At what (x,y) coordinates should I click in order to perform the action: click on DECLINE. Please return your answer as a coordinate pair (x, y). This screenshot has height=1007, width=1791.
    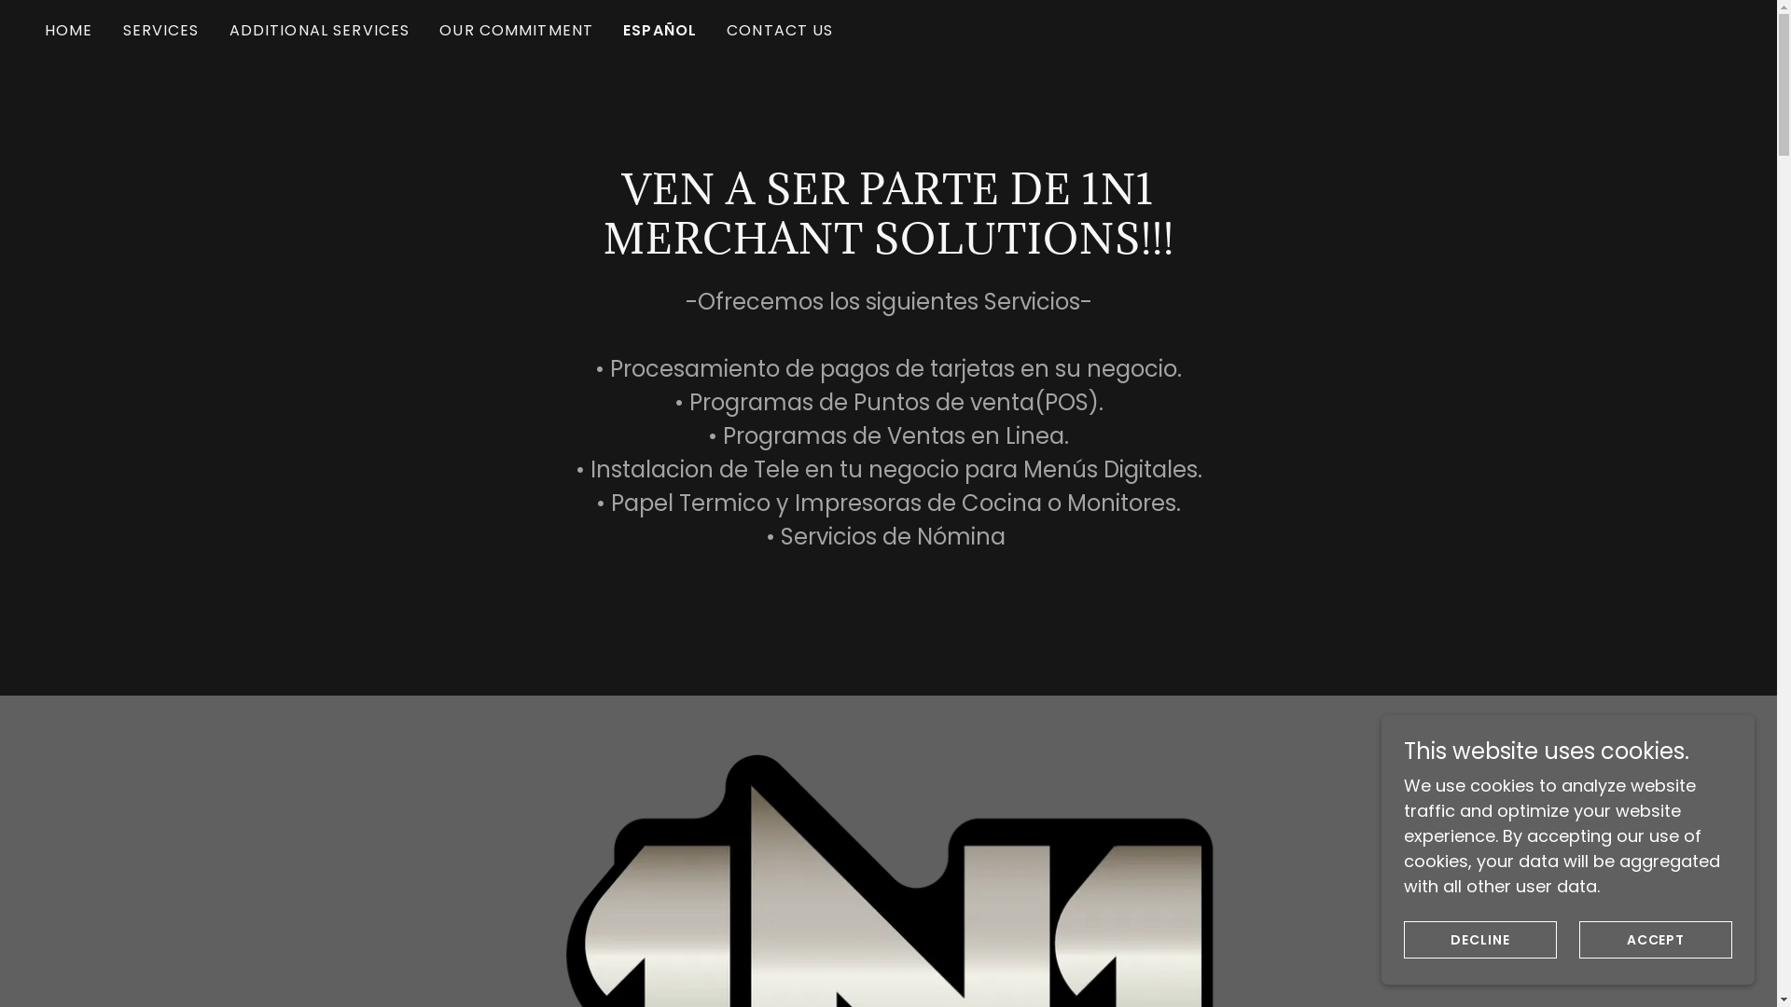
    Looking at the image, I should click on (1480, 940).